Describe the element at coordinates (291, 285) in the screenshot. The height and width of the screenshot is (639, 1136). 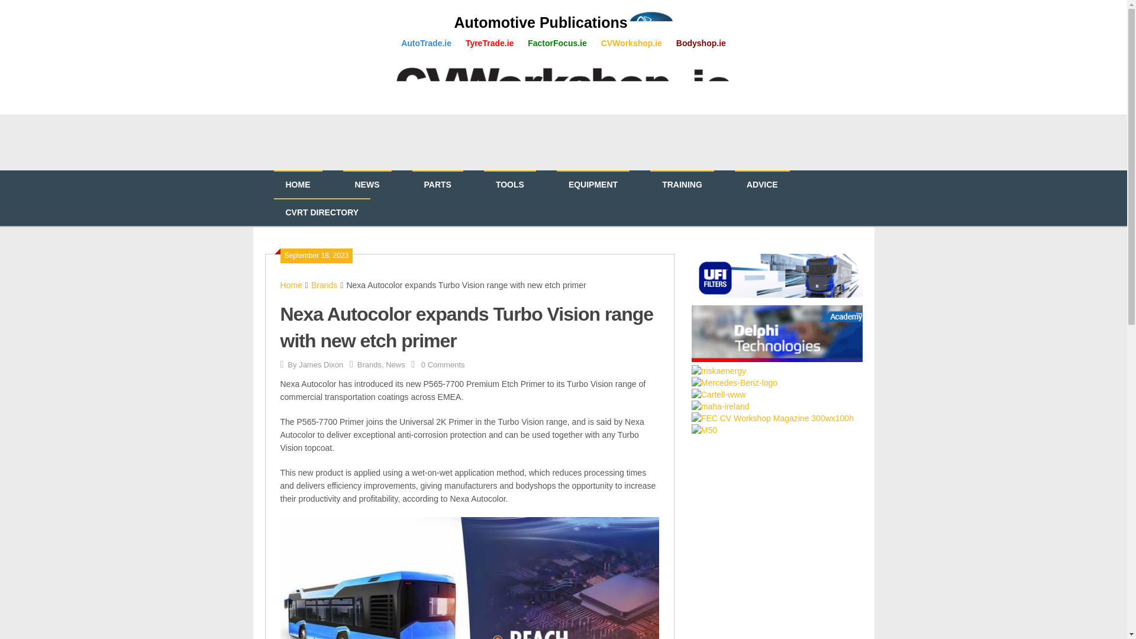
I see `Home` at that location.